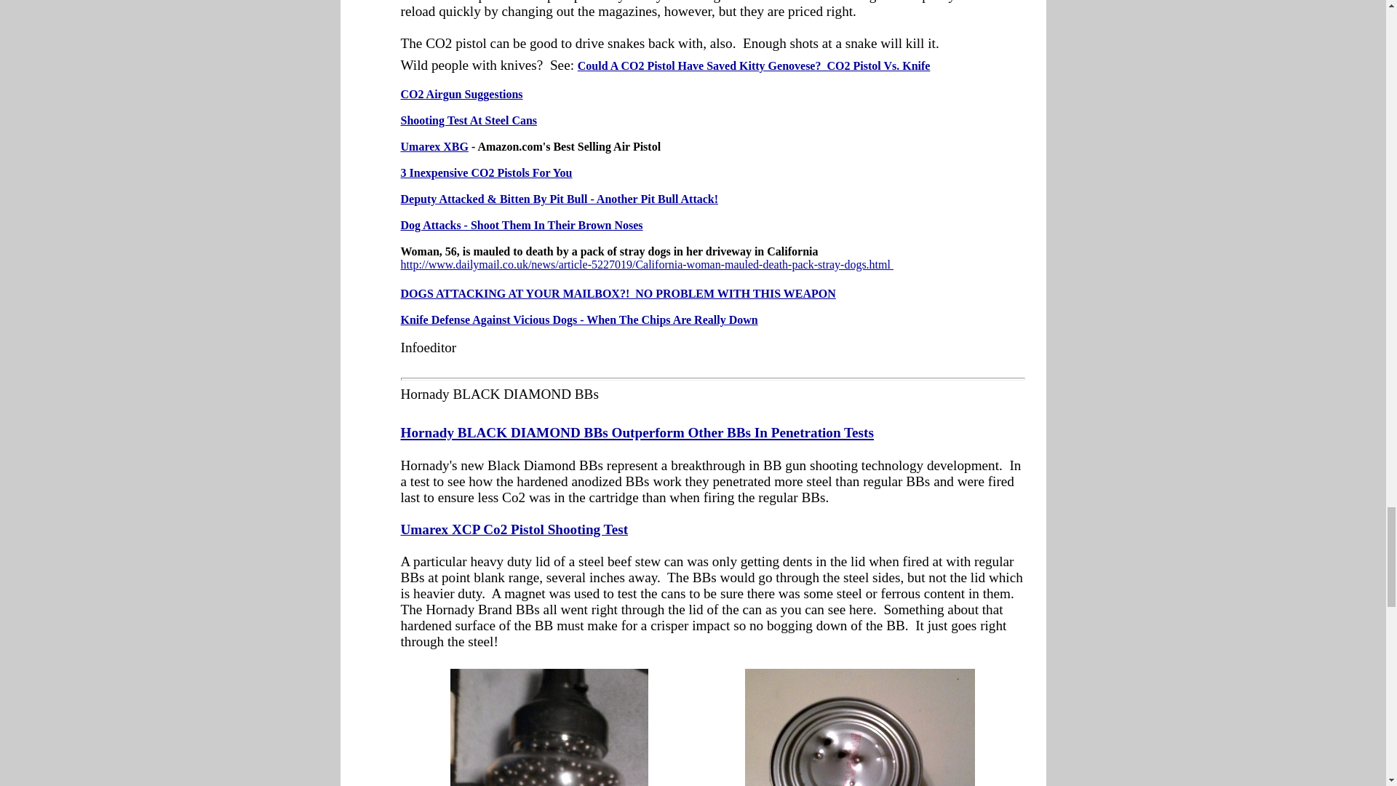 The height and width of the screenshot is (786, 1397). What do you see at coordinates (434, 146) in the screenshot?
I see `Umarex XBG` at bounding box center [434, 146].